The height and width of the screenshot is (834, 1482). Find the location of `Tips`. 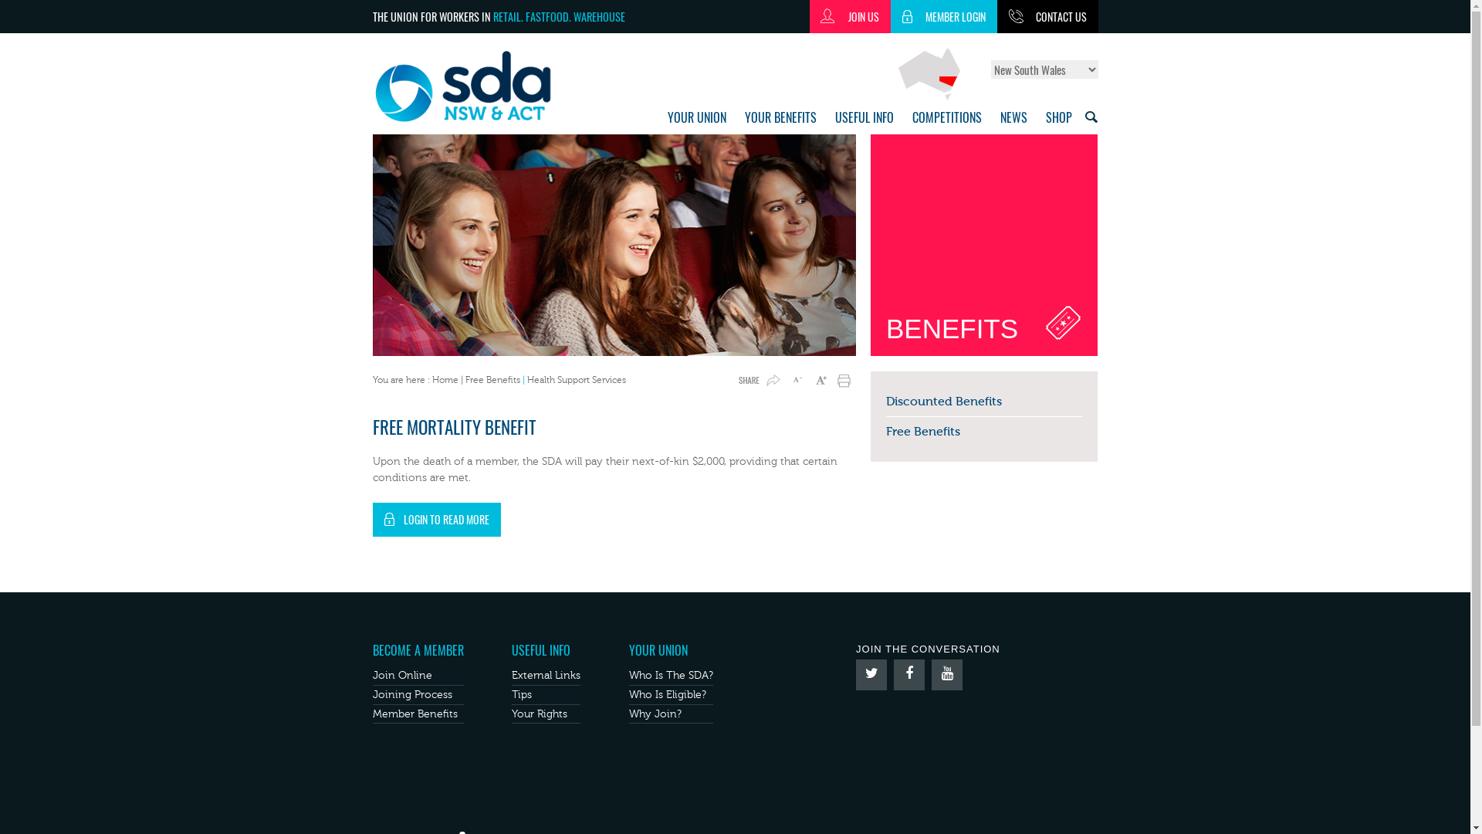

Tips is located at coordinates (522, 695).